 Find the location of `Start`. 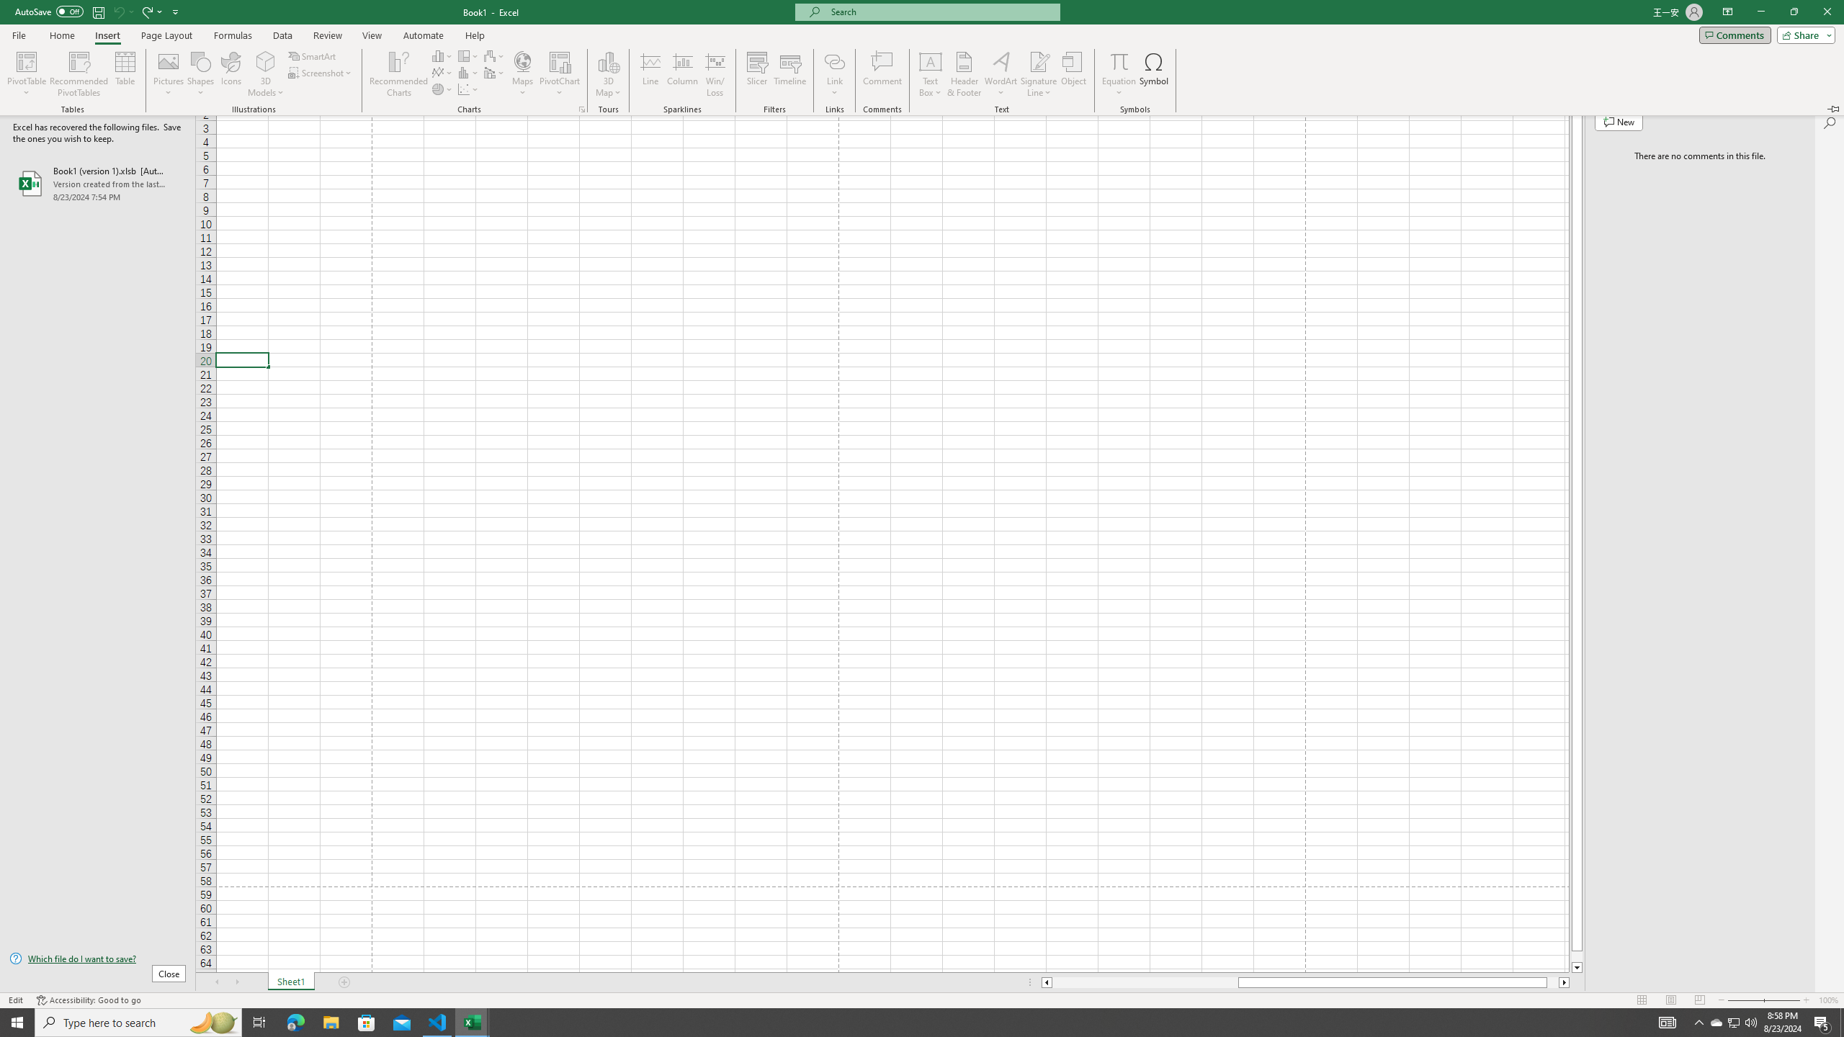

Start is located at coordinates (17, 1023).